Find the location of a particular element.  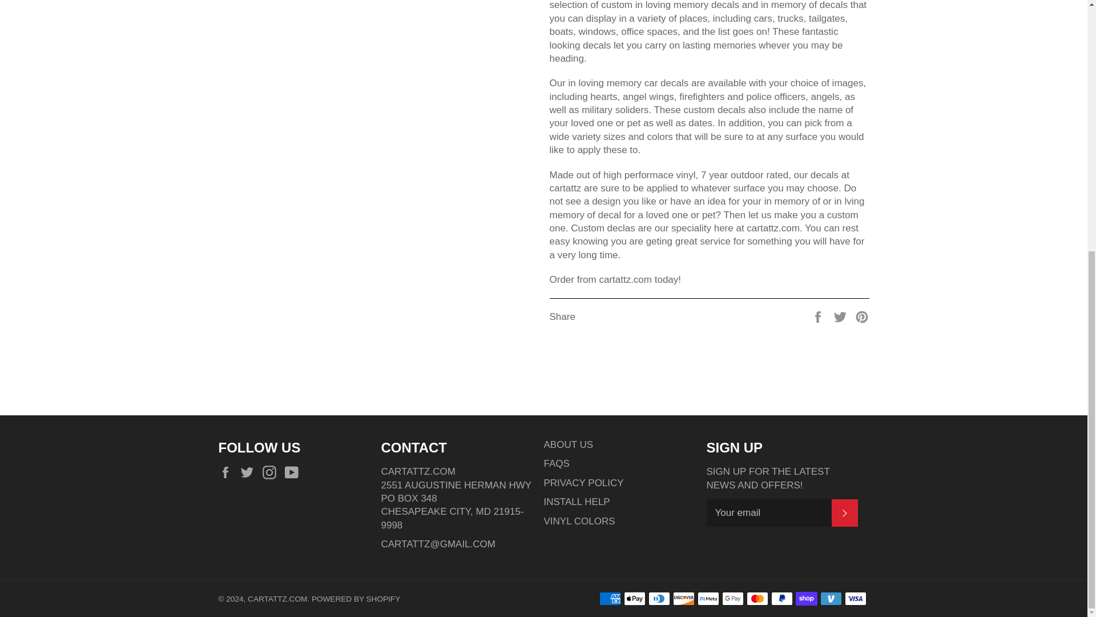

ABOUT US is located at coordinates (568, 444).